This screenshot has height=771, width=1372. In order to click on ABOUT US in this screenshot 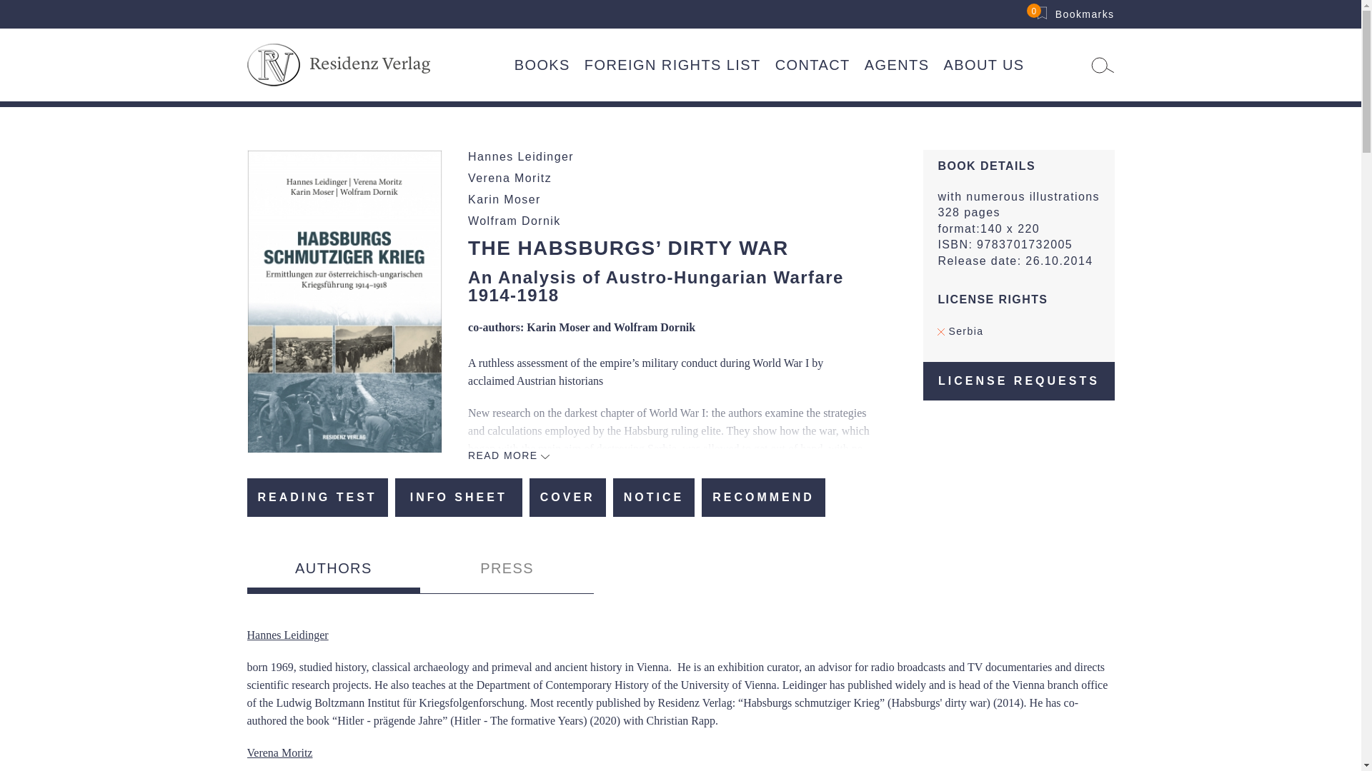, I will do `click(983, 65)`.